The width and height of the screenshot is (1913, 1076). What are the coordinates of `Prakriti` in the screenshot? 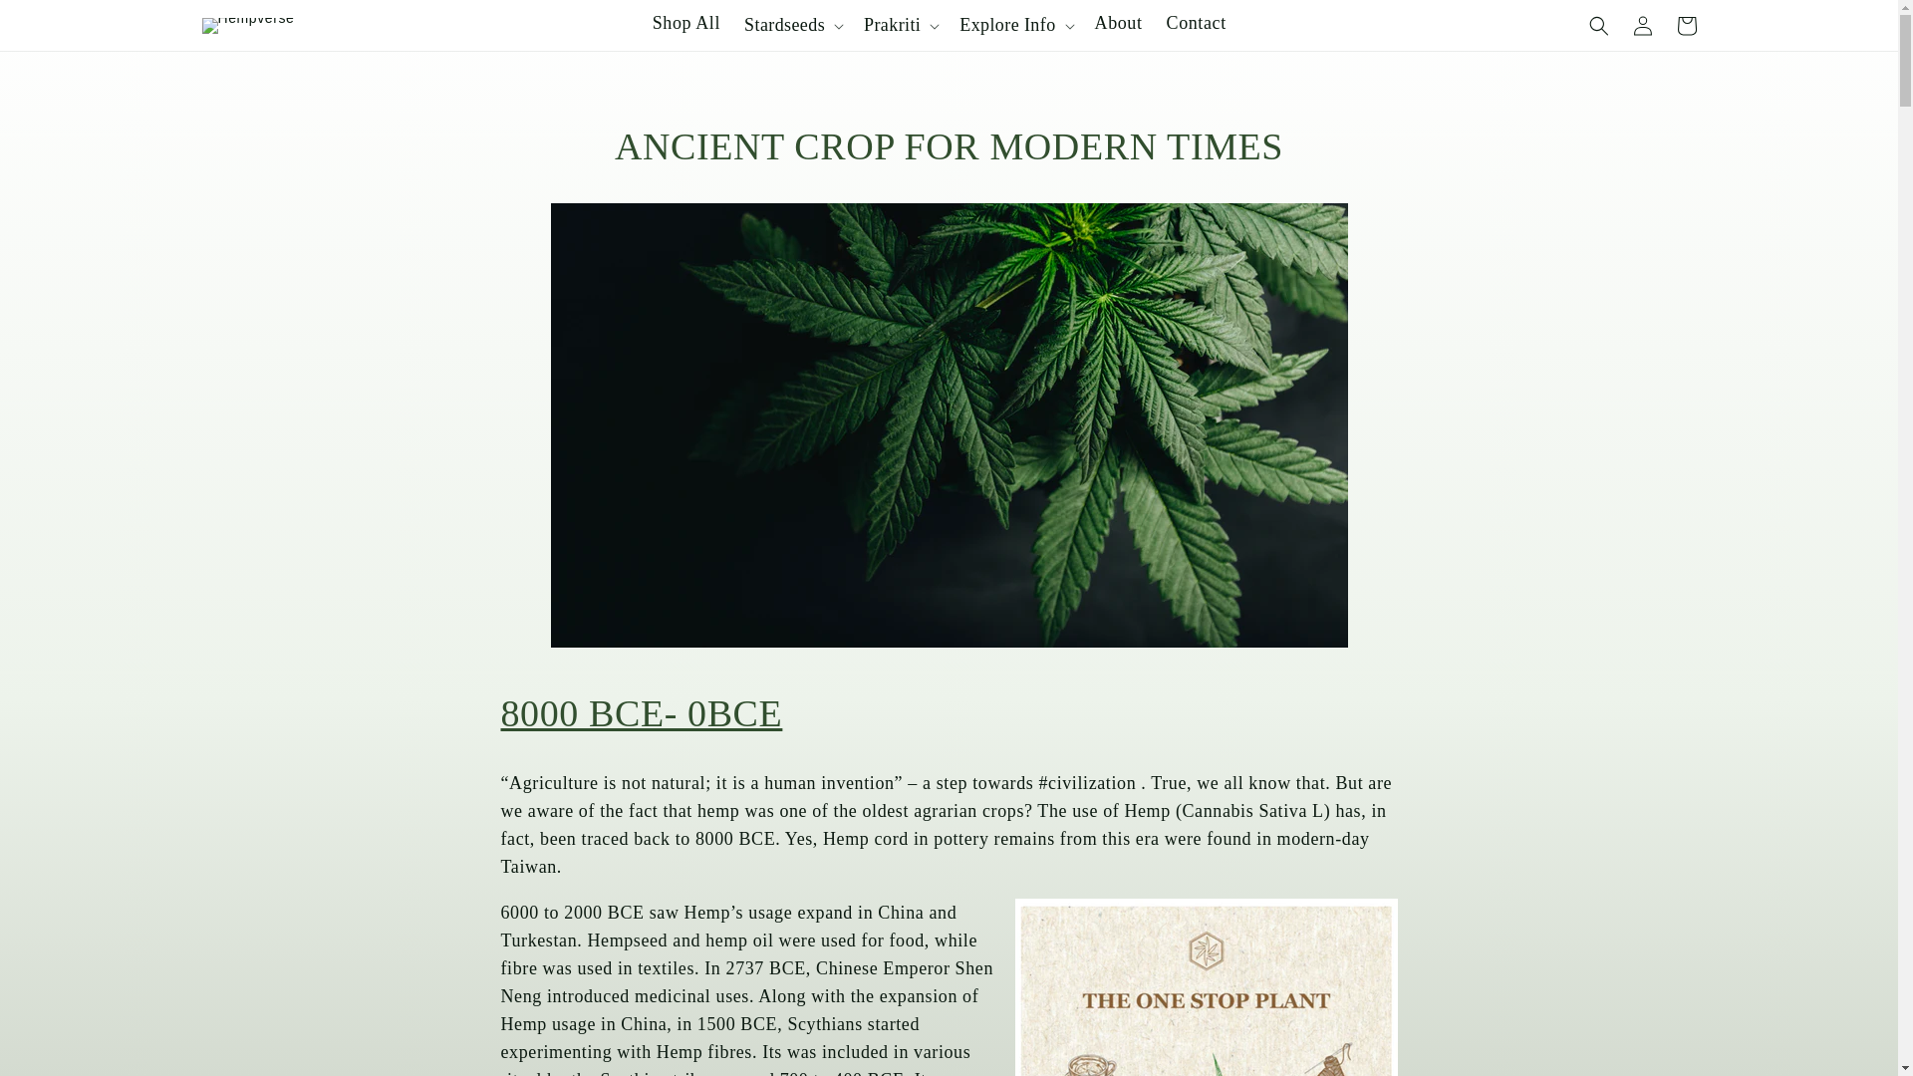 It's located at (892, 24).